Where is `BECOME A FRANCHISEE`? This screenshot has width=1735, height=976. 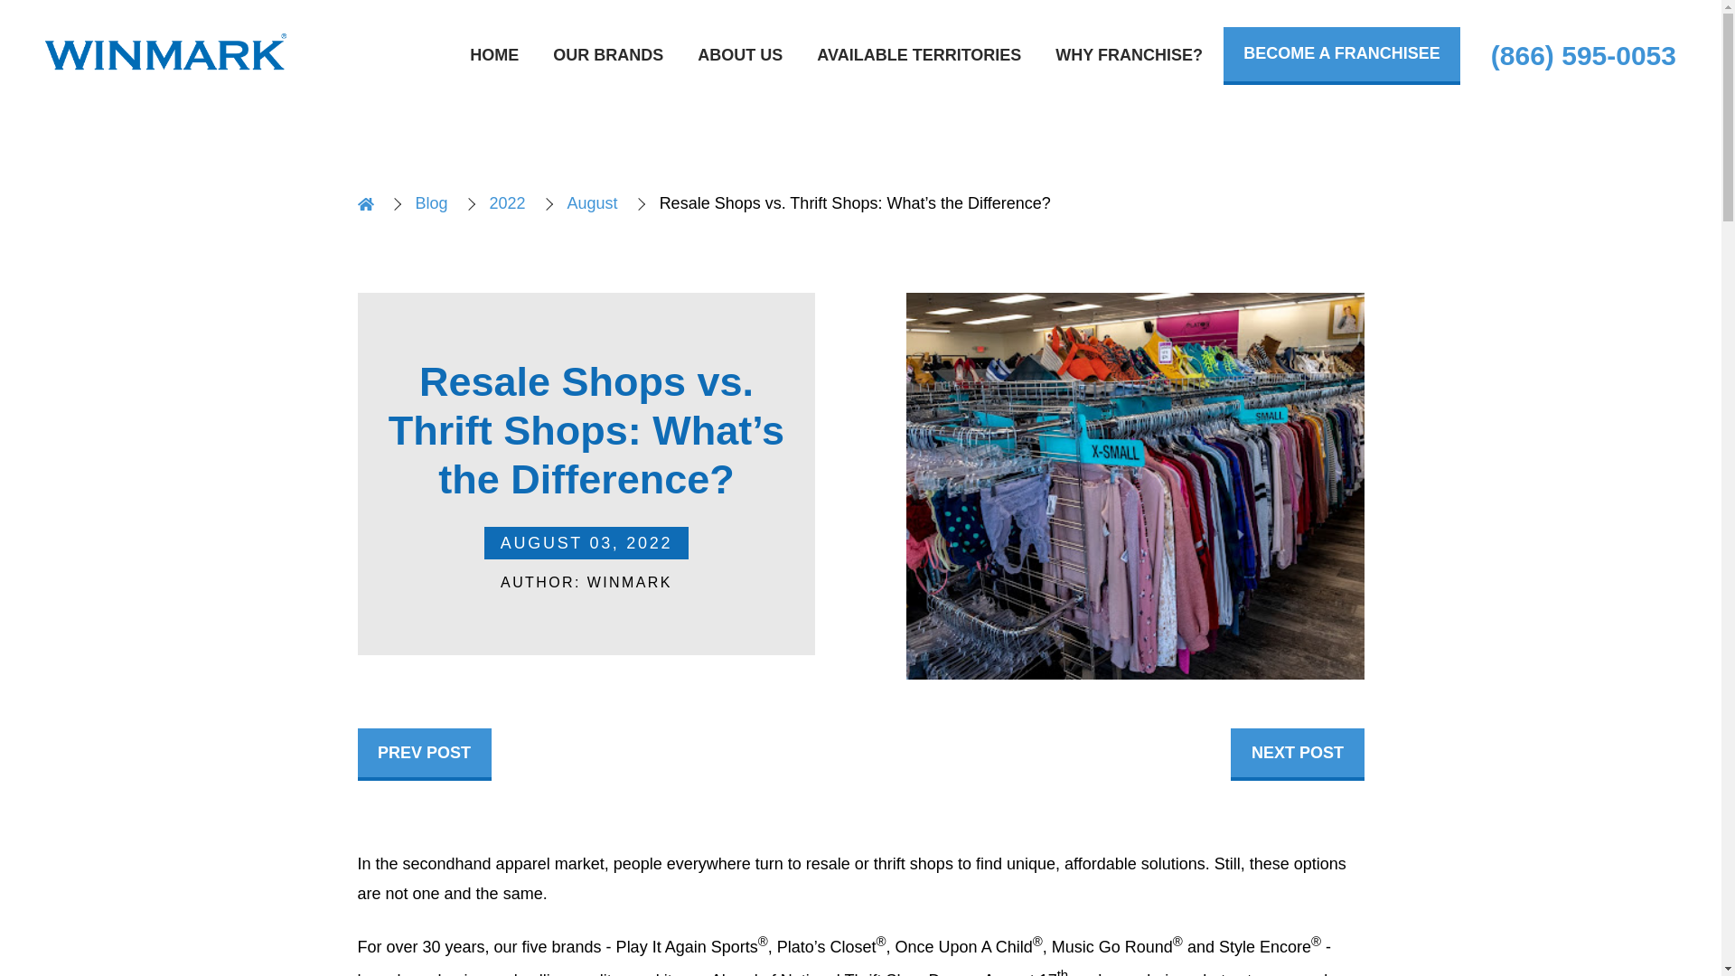
BECOME A FRANCHISEE is located at coordinates (1341, 56).